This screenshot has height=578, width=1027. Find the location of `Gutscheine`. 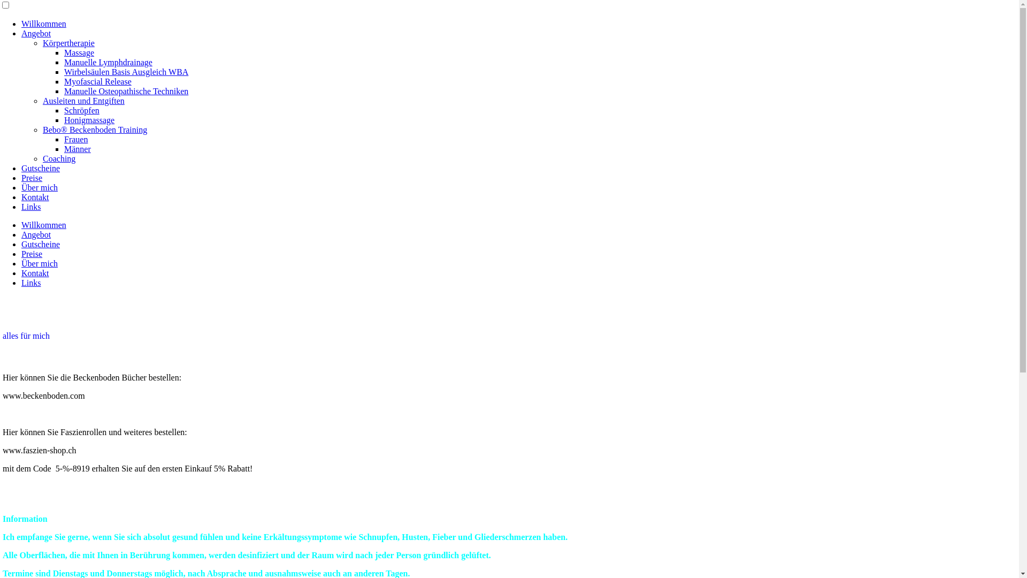

Gutscheine is located at coordinates (41, 168).